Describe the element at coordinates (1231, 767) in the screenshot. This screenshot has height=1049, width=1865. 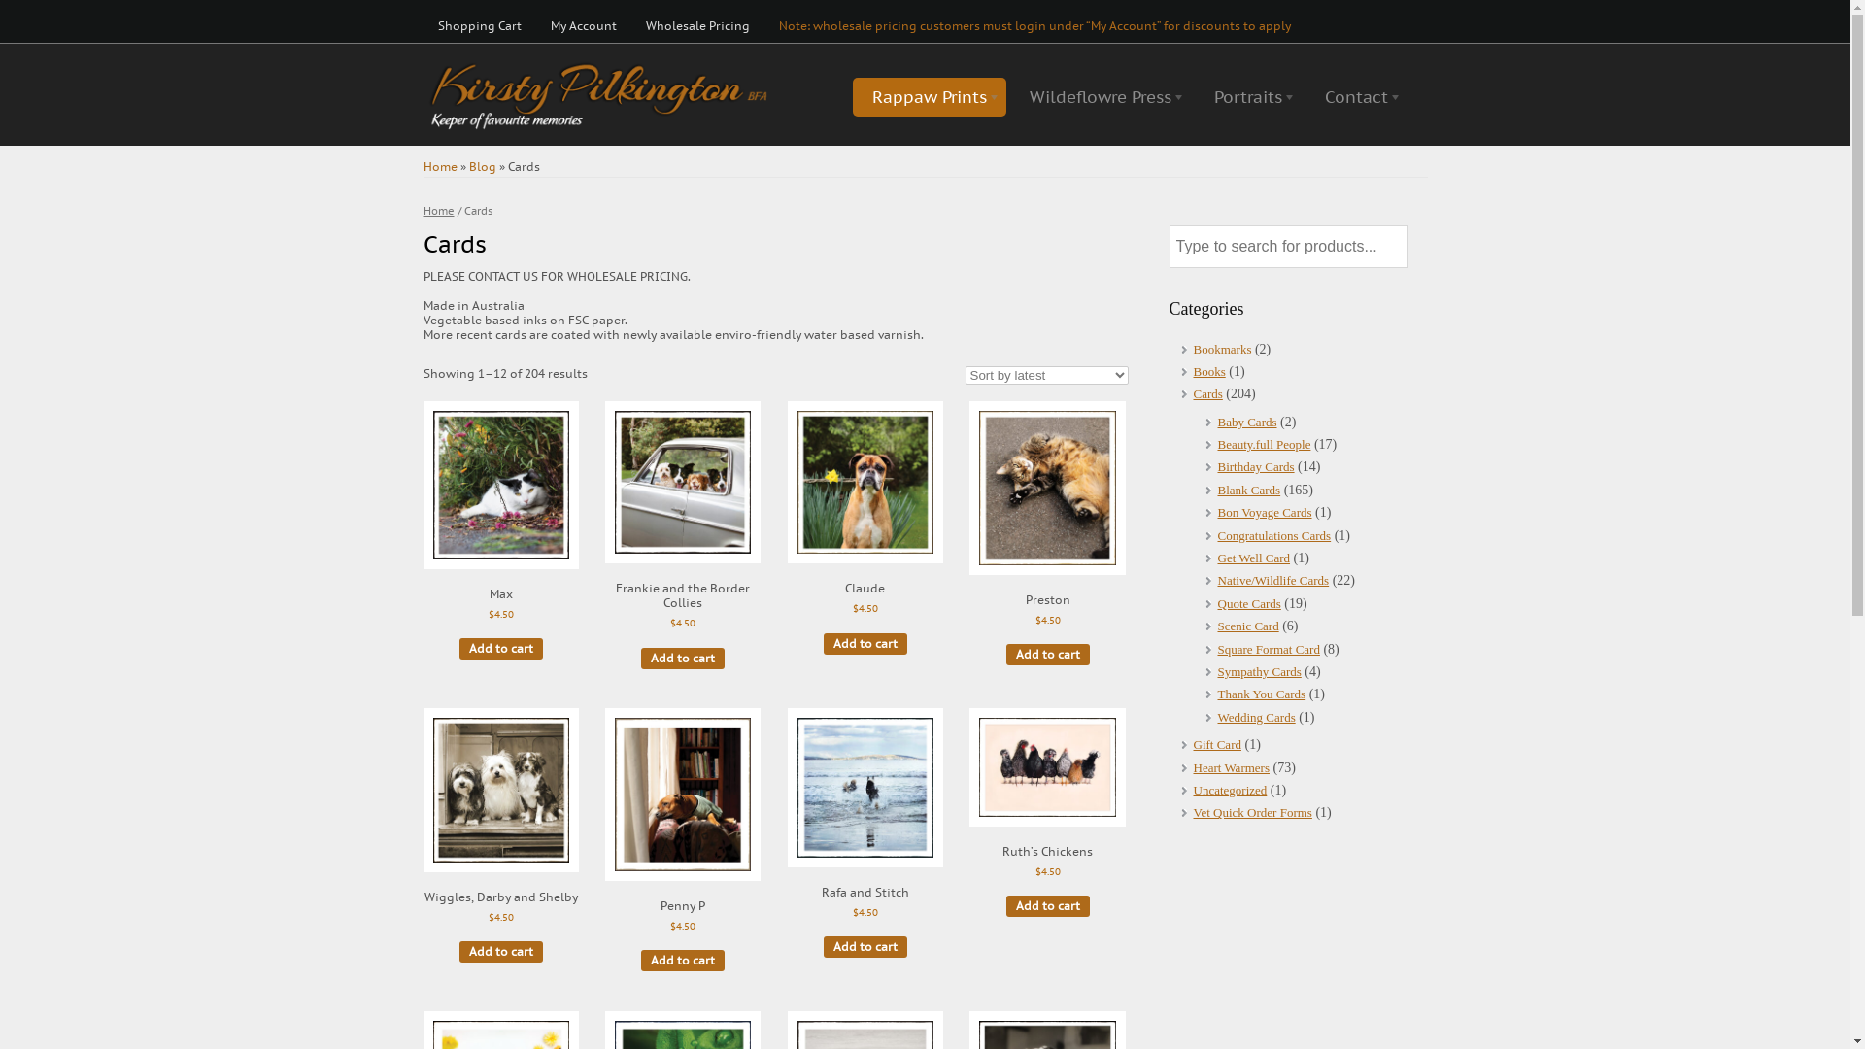
I see `Heart Warmers` at that location.